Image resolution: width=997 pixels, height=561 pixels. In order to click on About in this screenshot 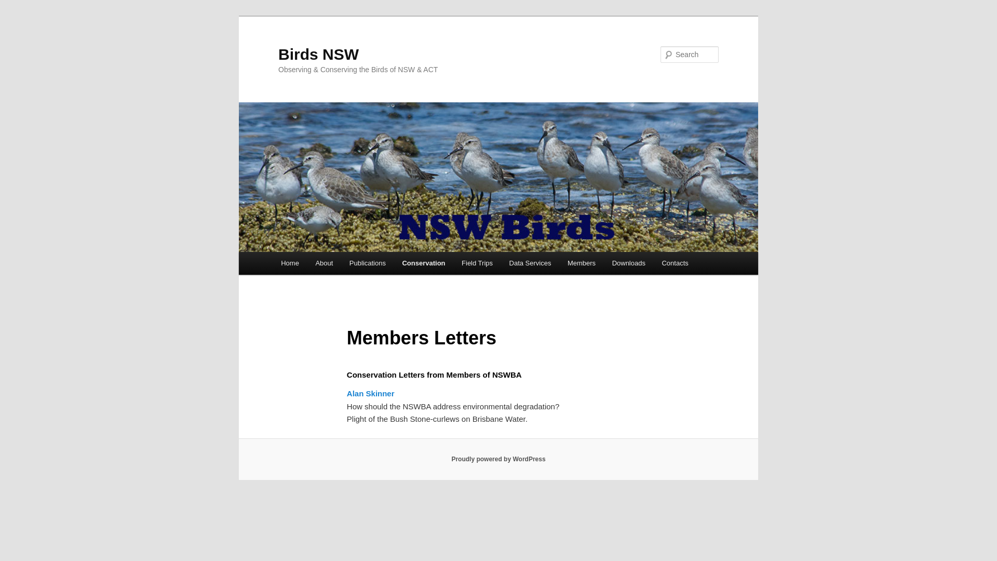, I will do `click(324, 263)`.